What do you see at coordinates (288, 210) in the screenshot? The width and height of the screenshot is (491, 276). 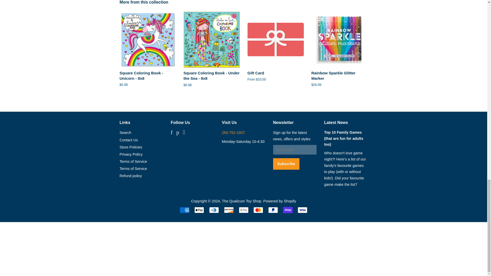 I see `Shop Pay` at bounding box center [288, 210].